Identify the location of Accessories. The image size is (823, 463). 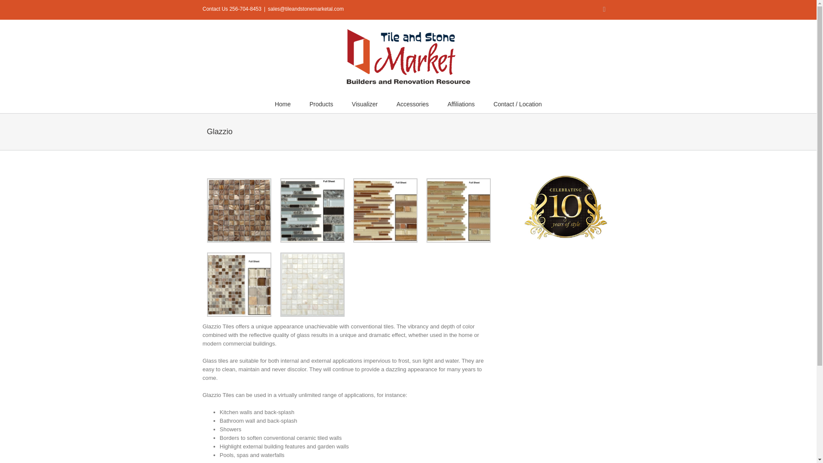
(412, 104).